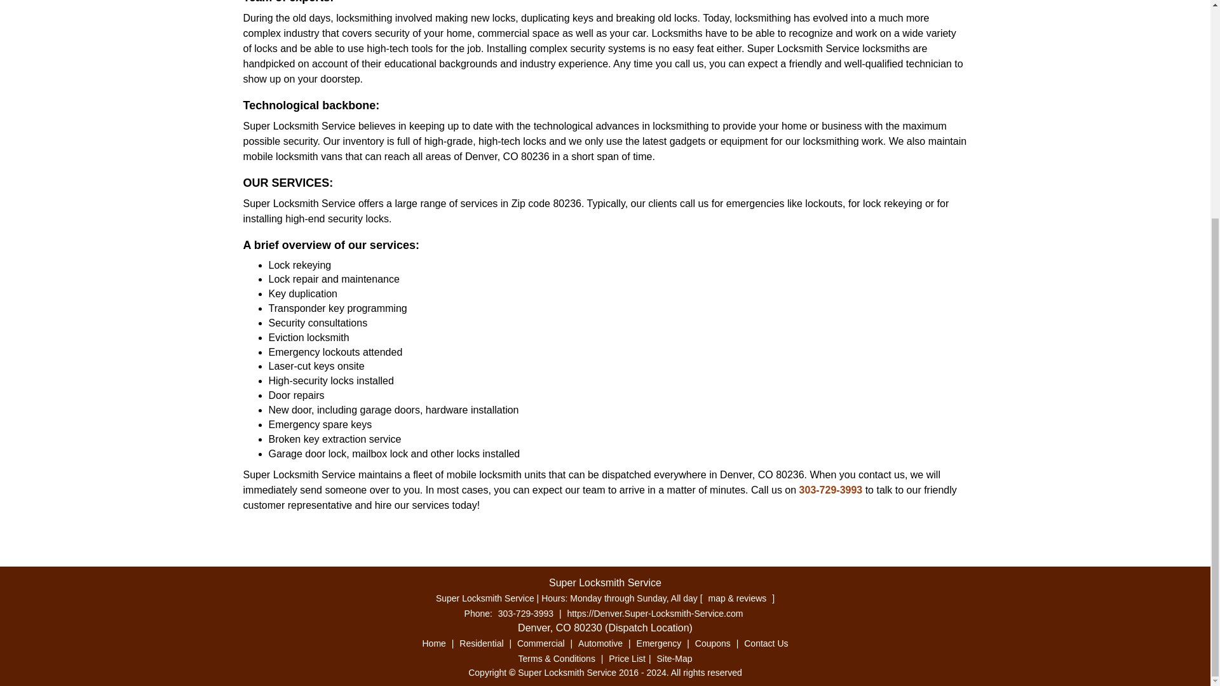 This screenshot has width=1220, height=686. I want to click on Commercial, so click(541, 643).